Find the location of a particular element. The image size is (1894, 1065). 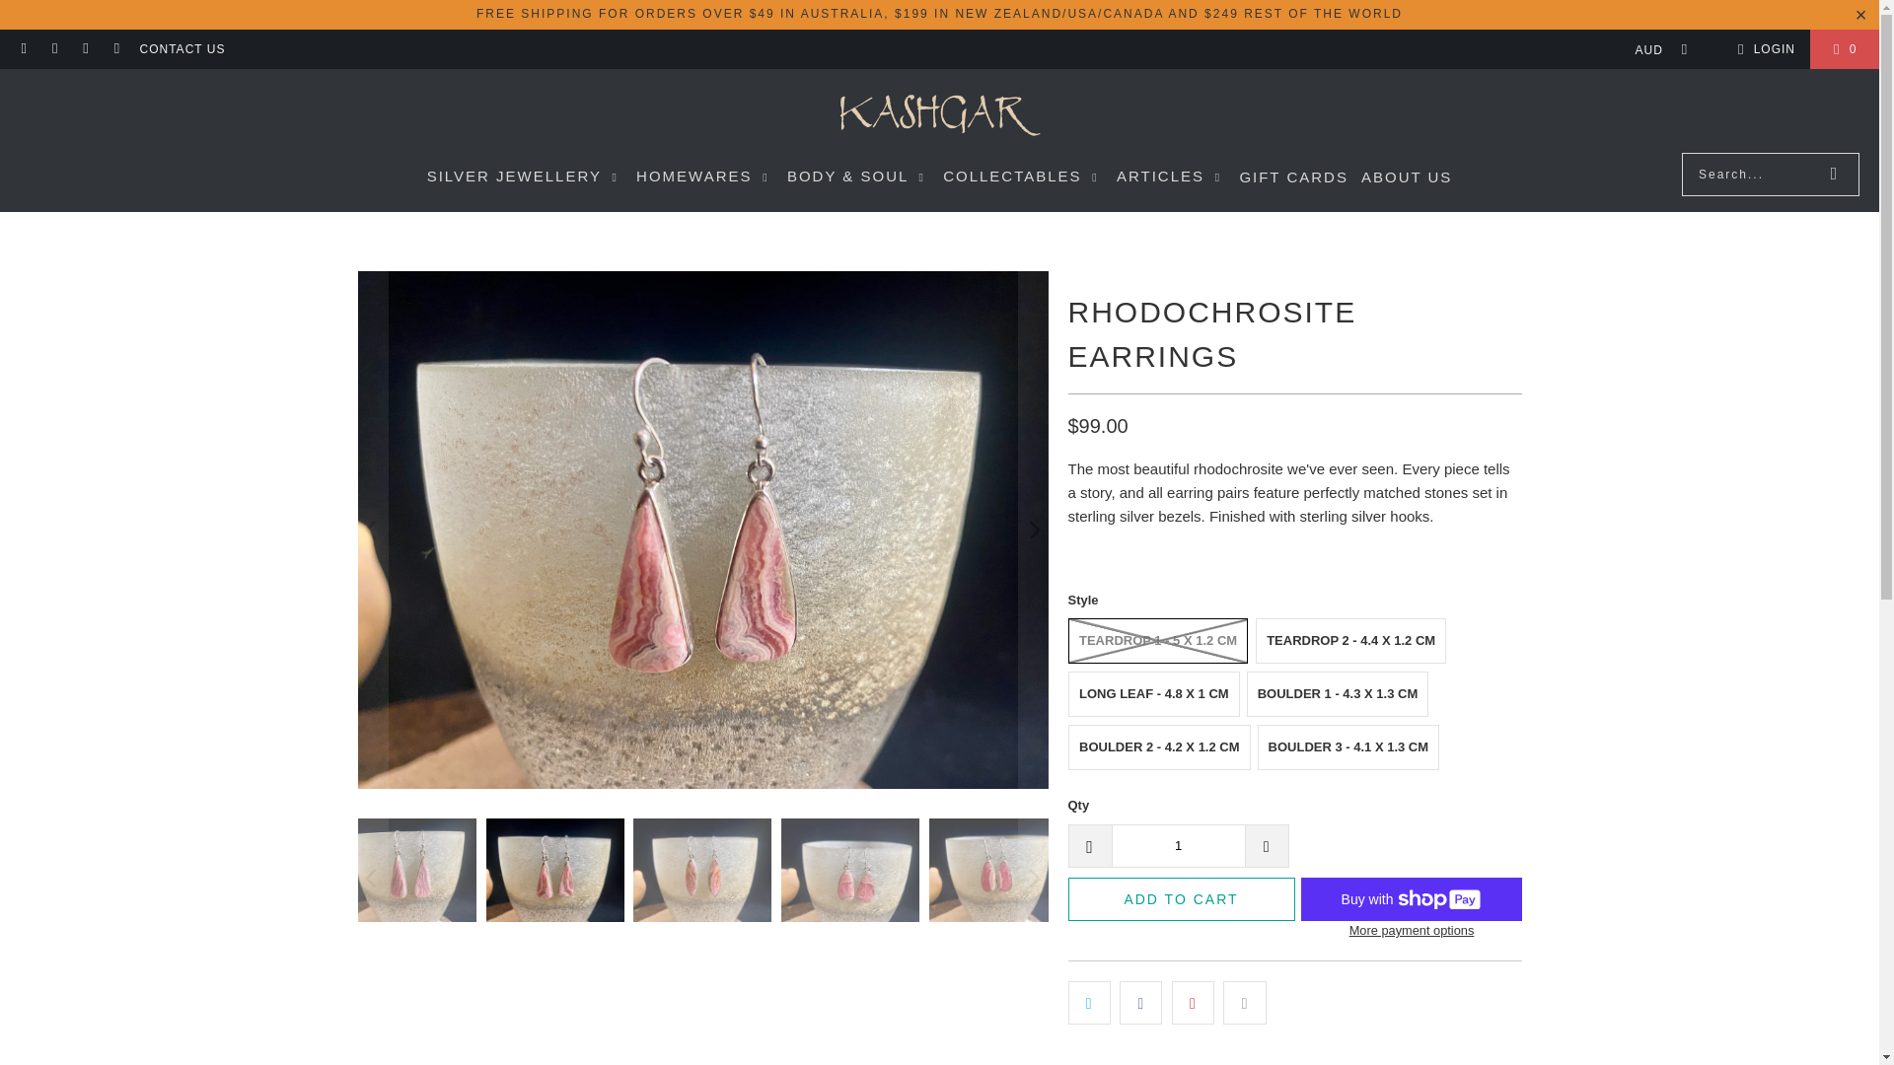

My Account  is located at coordinates (1763, 48).